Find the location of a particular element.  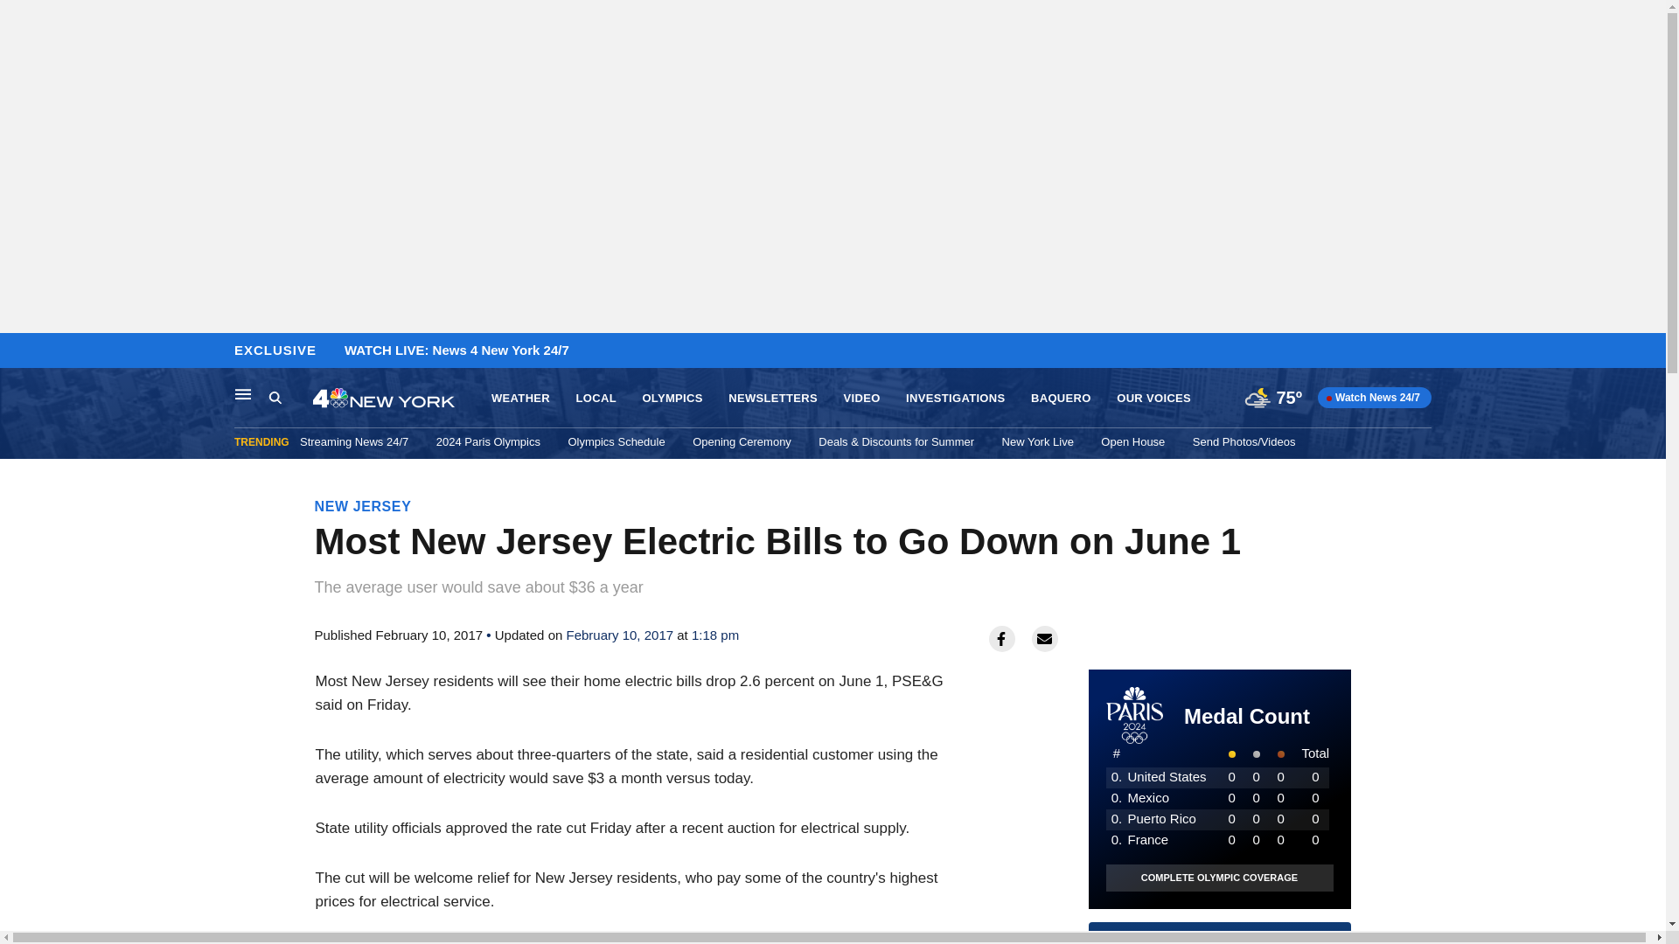

Search is located at coordinates (275, 397).